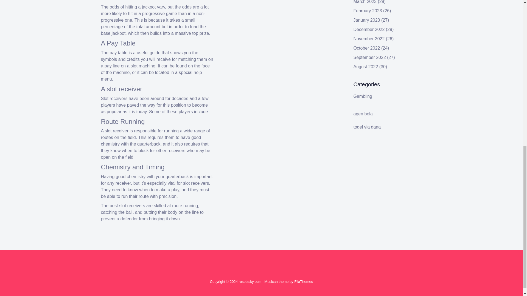 This screenshot has width=527, height=296. What do you see at coordinates (367, 127) in the screenshot?
I see `togel via dana` at bounding box center [367, 127].